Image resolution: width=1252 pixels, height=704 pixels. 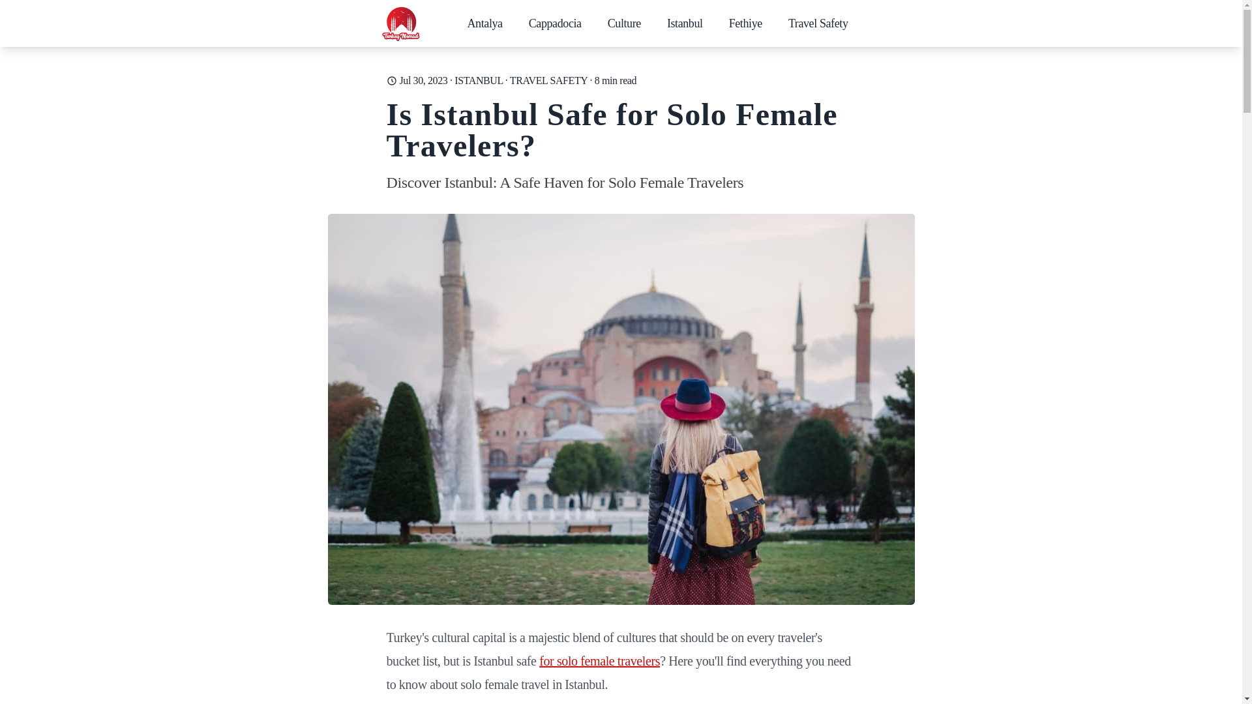 What do you see at coordinates (479, 80) in the screenshot?
I see `ISTANBUL` at bounding box center [479, 80].